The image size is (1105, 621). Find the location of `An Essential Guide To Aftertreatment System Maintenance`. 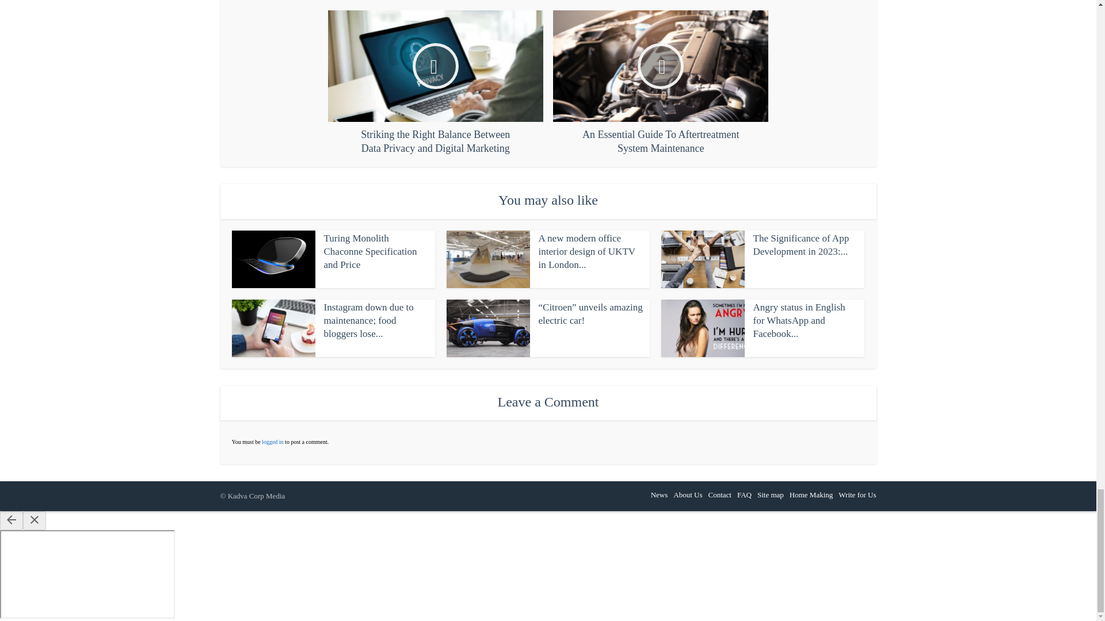

An Essential Guide To Aftertreatment System Maintenance is located at coordinates (661, 83).